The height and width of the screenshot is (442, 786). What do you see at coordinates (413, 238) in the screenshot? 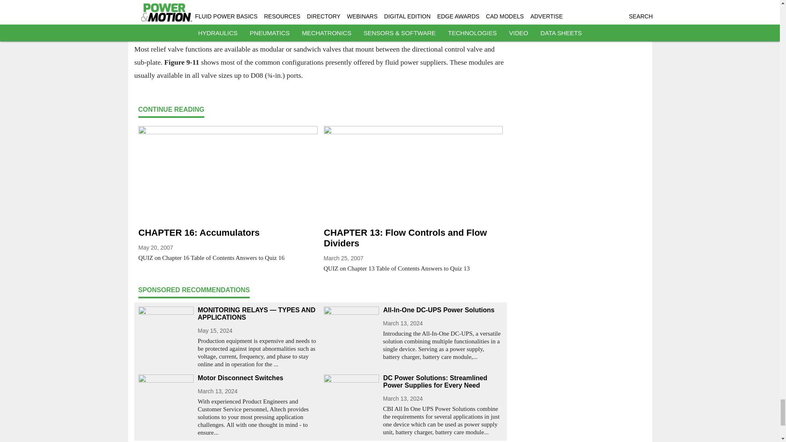
I see `CHAPTER 13: Flow Controls and Flow Dividers` at bounding box center [413, 238].